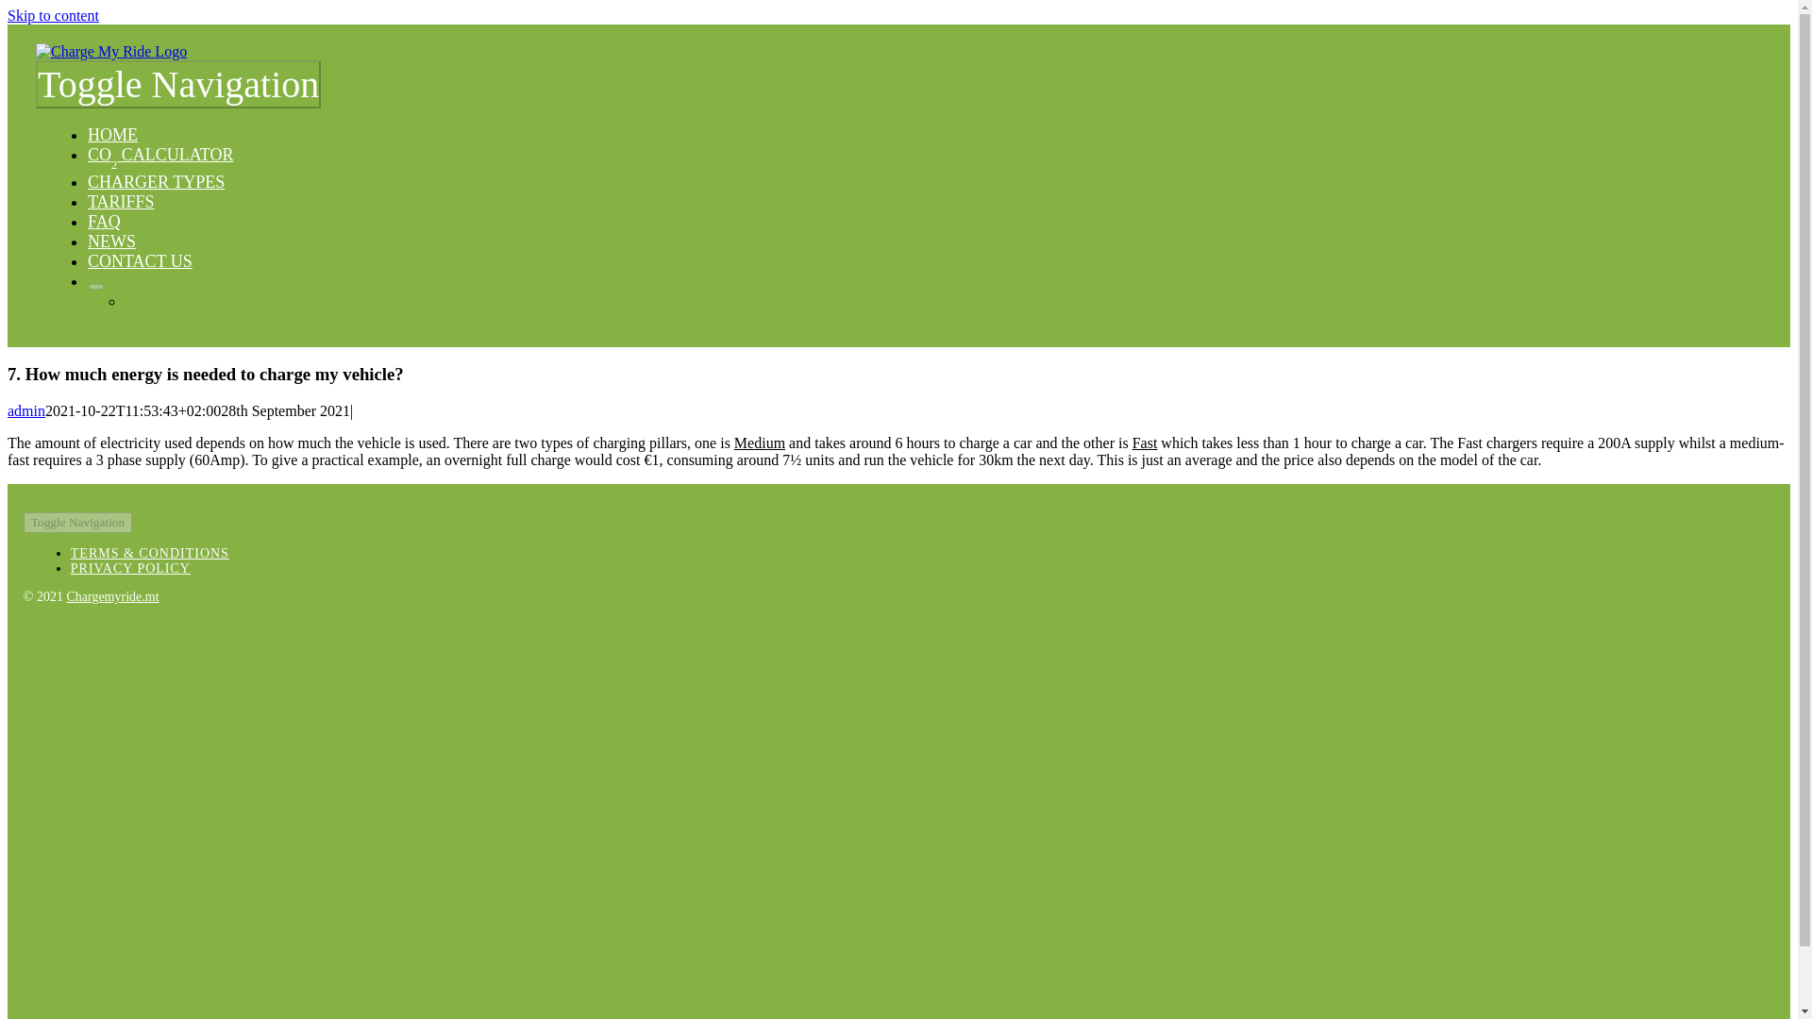 Image resolution: width=1812 pixels, height=1019 pixels. What do you see at coordinates (53, 15) in the screenshot?
I see `Skip to content` at bounding box center [53, 15].